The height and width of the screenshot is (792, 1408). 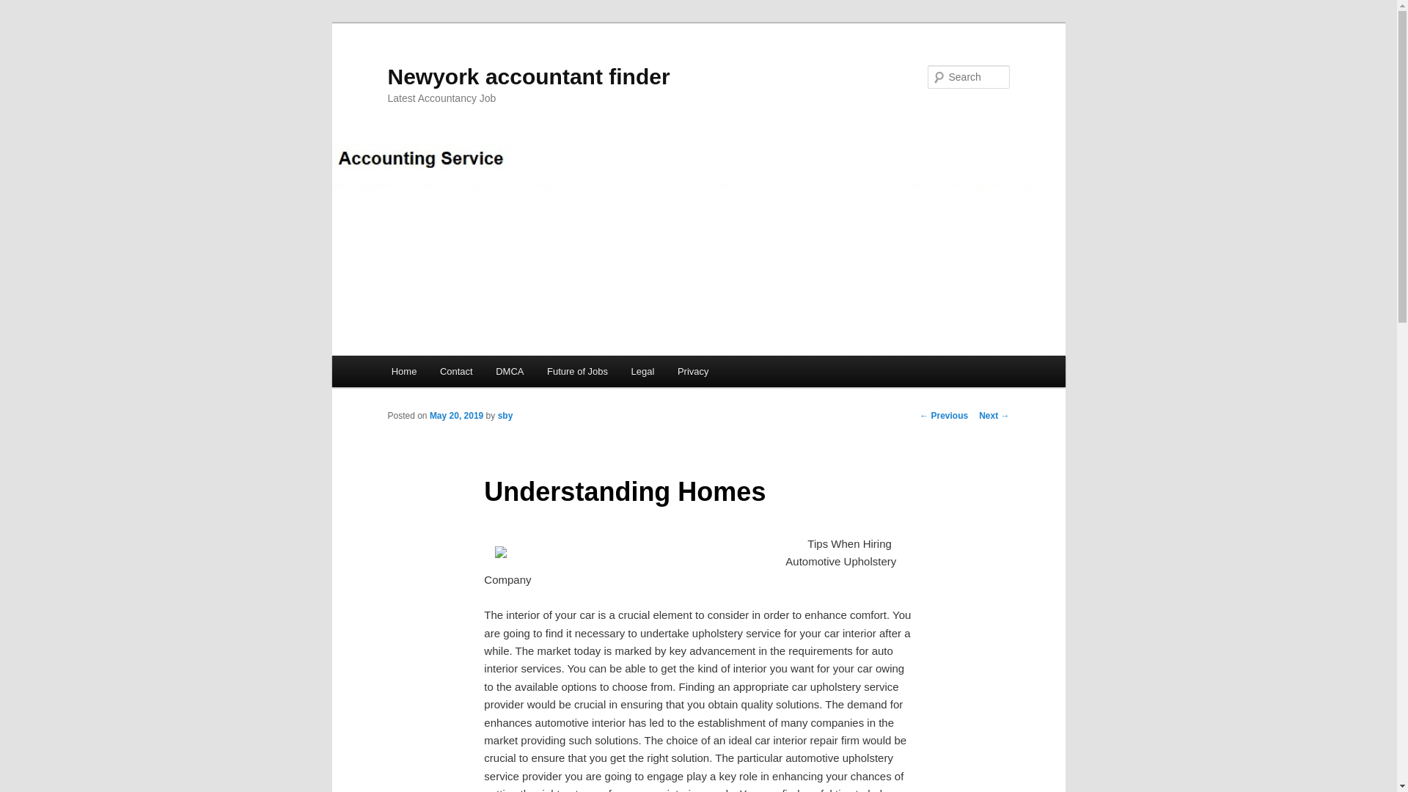 What do you see at coordinates (456, 415) in the screenshot?
I see `8:31 pm` at bounding box center [456, 415].